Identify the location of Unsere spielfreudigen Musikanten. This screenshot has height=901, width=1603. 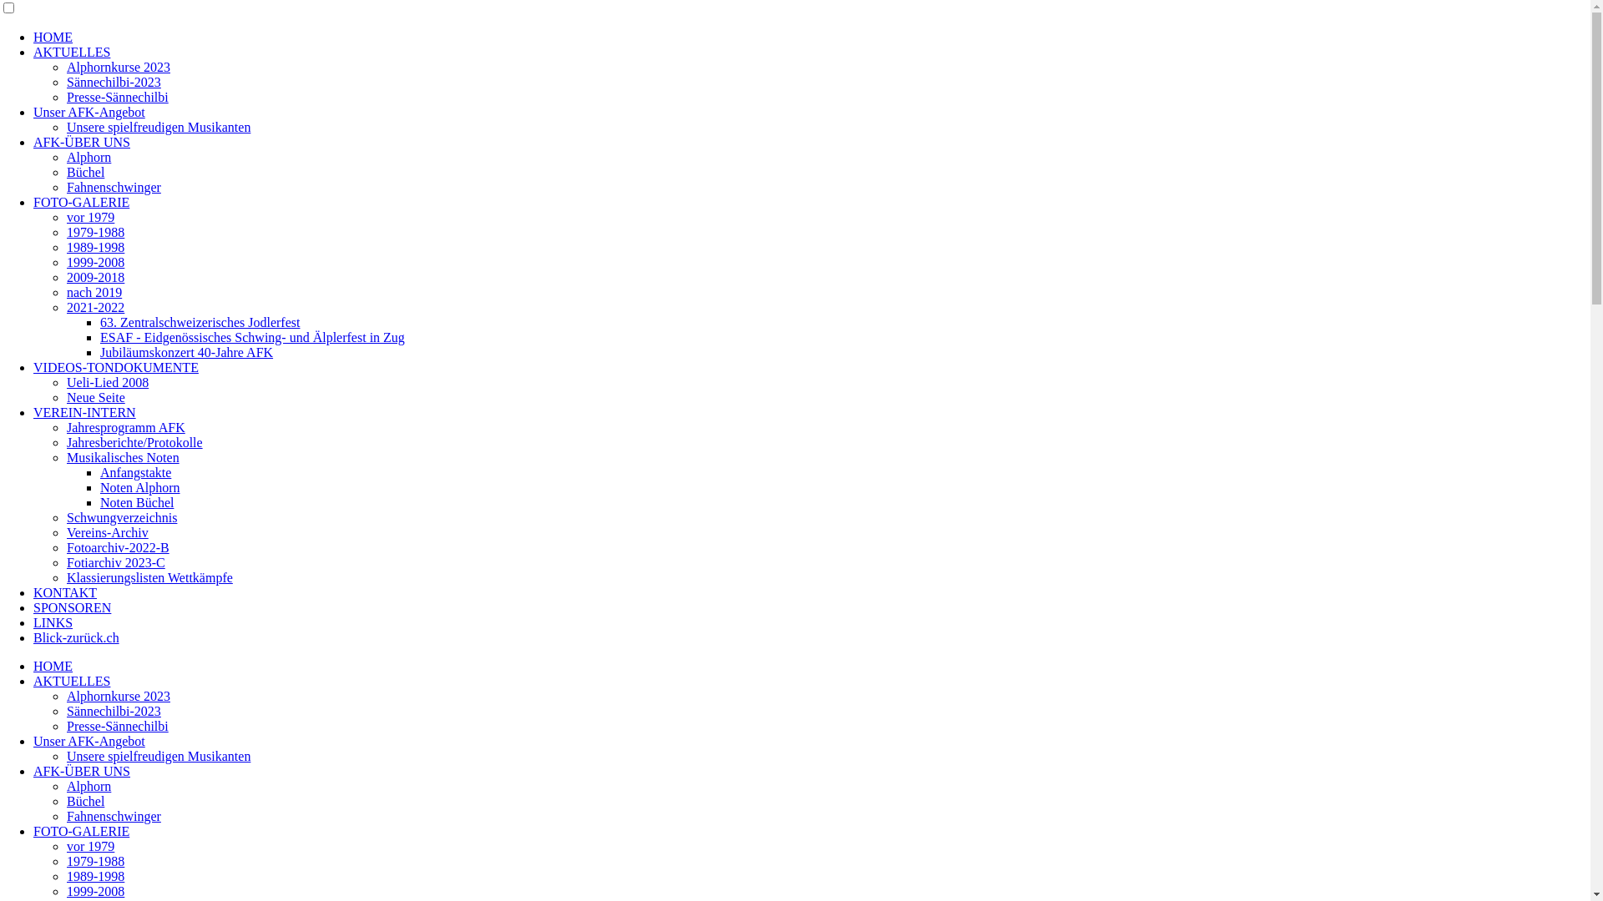
(159, 127).